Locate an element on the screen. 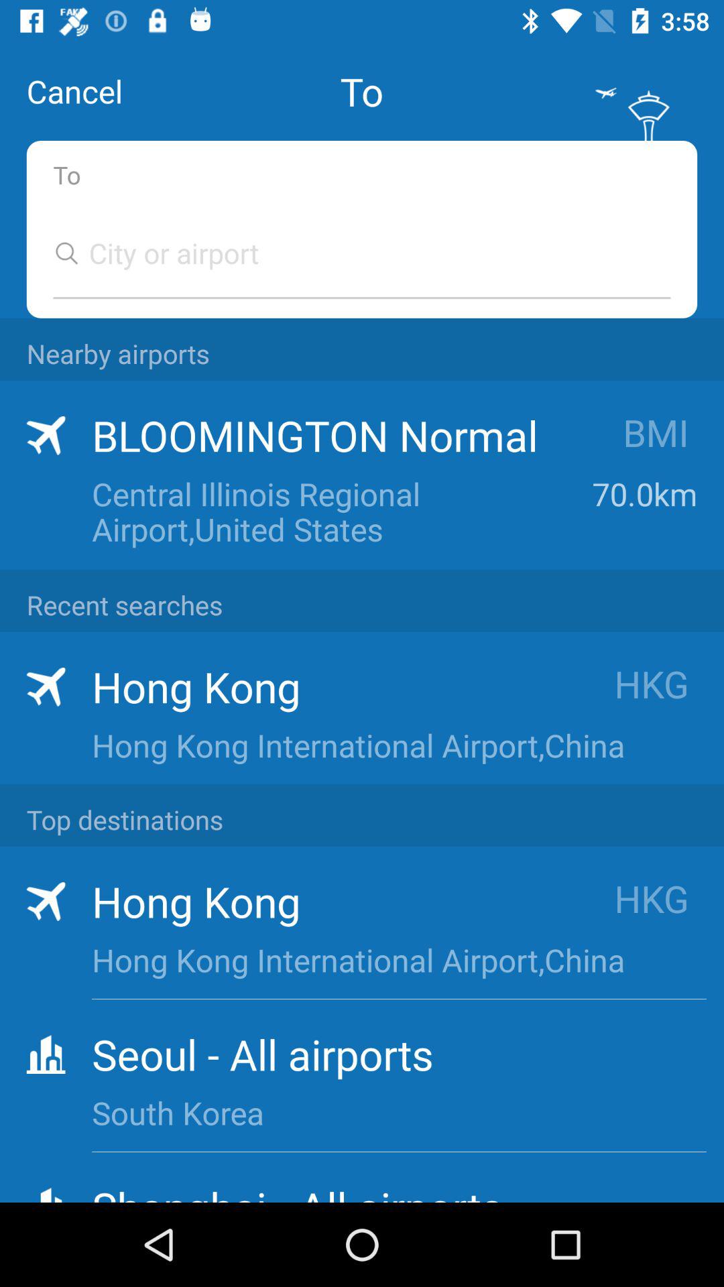 This screenshot has height=1287, width=724. enter destination is located at coordinates (349, 253).